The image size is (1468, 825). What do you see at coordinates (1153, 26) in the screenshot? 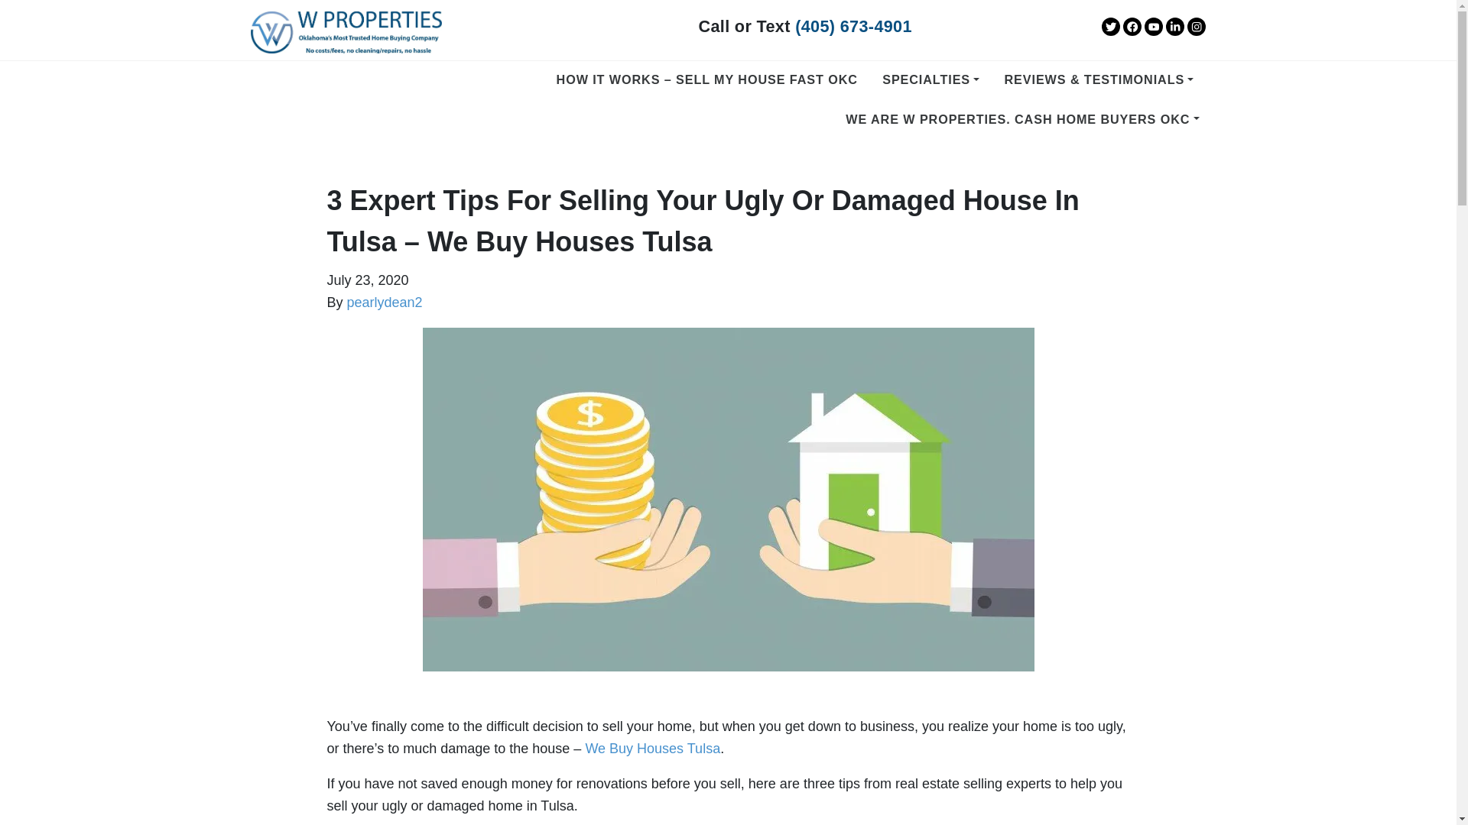
I see `YouTube` at bounding box center [1153, 26].